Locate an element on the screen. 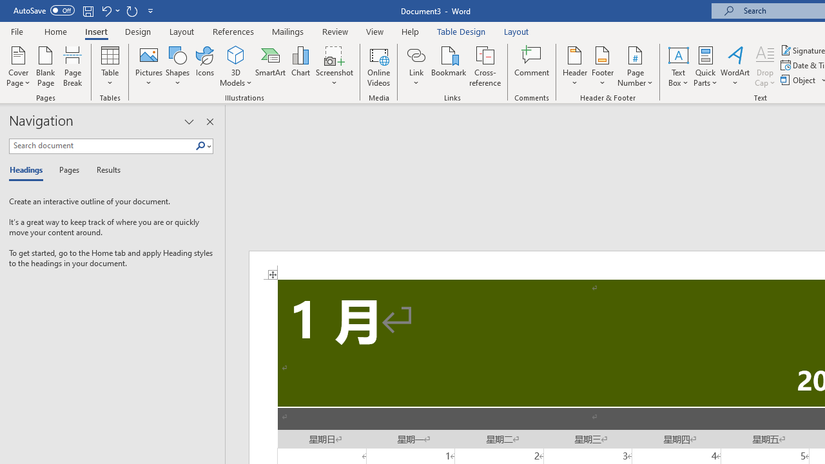  WordArt is located at coordinates (735, 66).